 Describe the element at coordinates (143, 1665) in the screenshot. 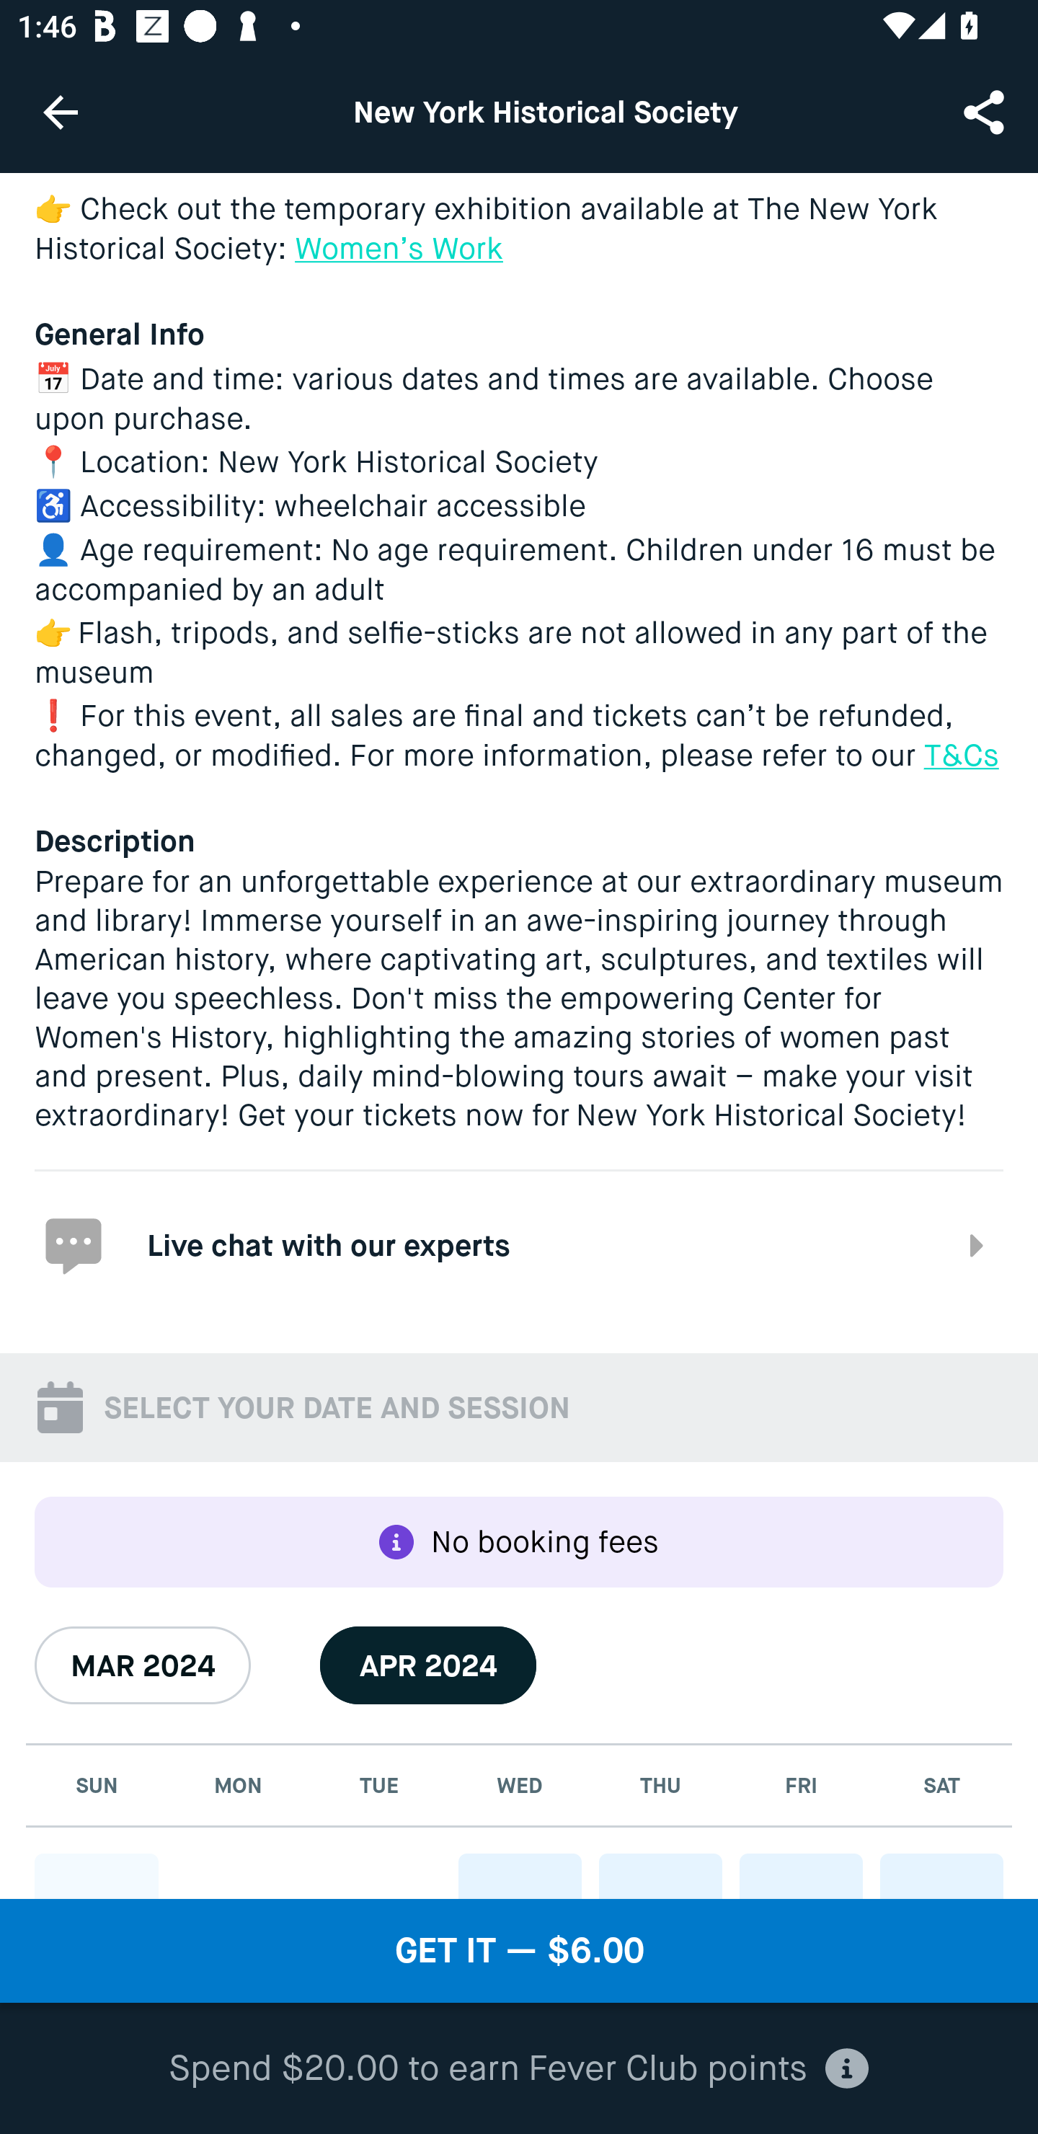

I see `MAR 2024` at that location.